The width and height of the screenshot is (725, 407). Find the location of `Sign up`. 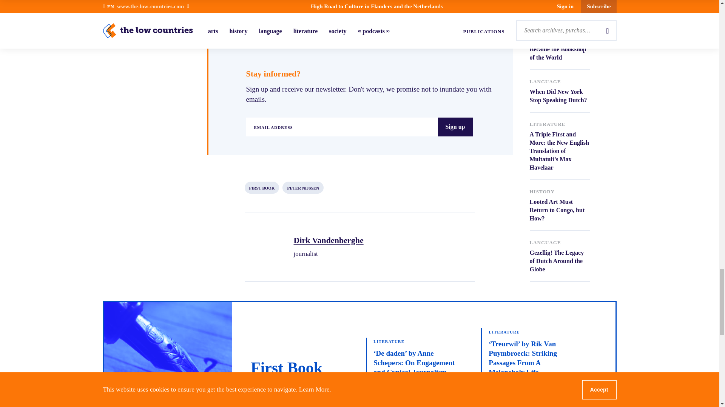

Sign up is located at coordinates (455, 127).